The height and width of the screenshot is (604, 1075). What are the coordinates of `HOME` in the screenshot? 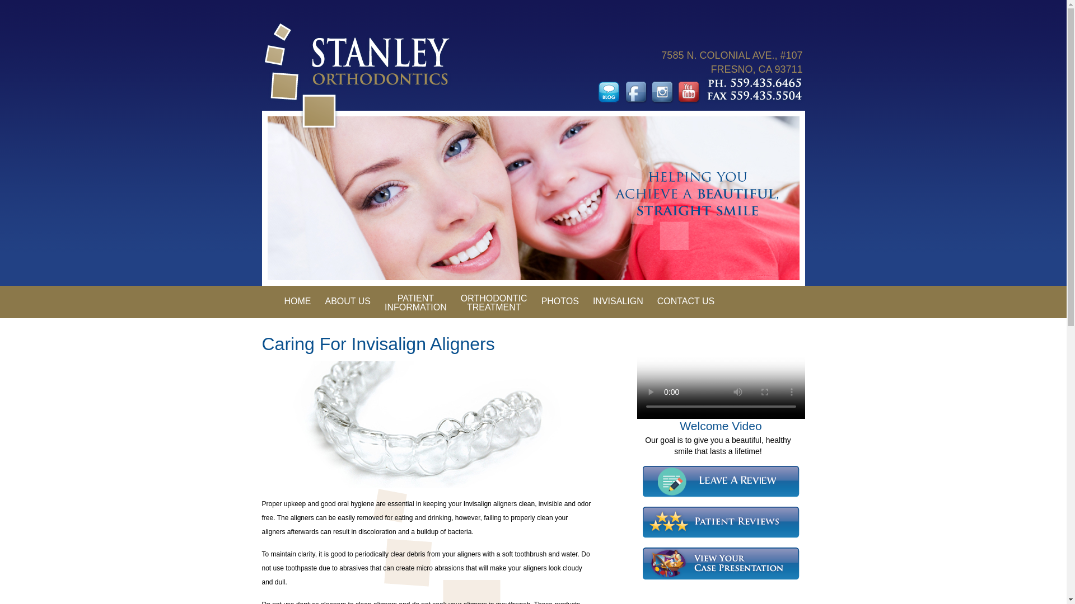 It's located at (415, 303).